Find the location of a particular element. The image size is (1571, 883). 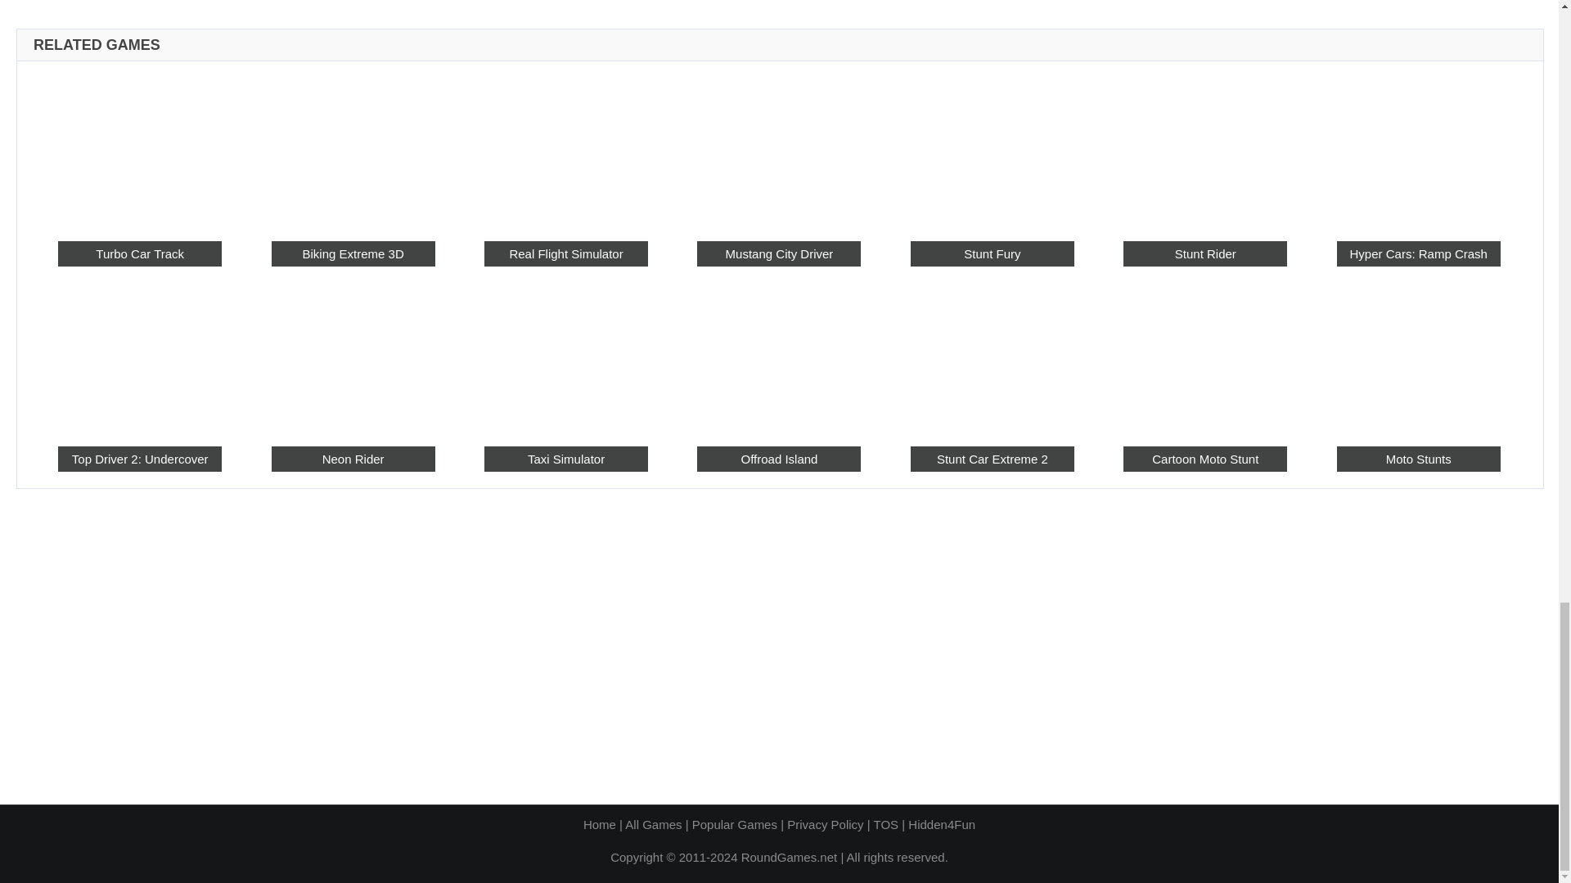

Biking Extreme 3D is located at coordinates (353, 253).